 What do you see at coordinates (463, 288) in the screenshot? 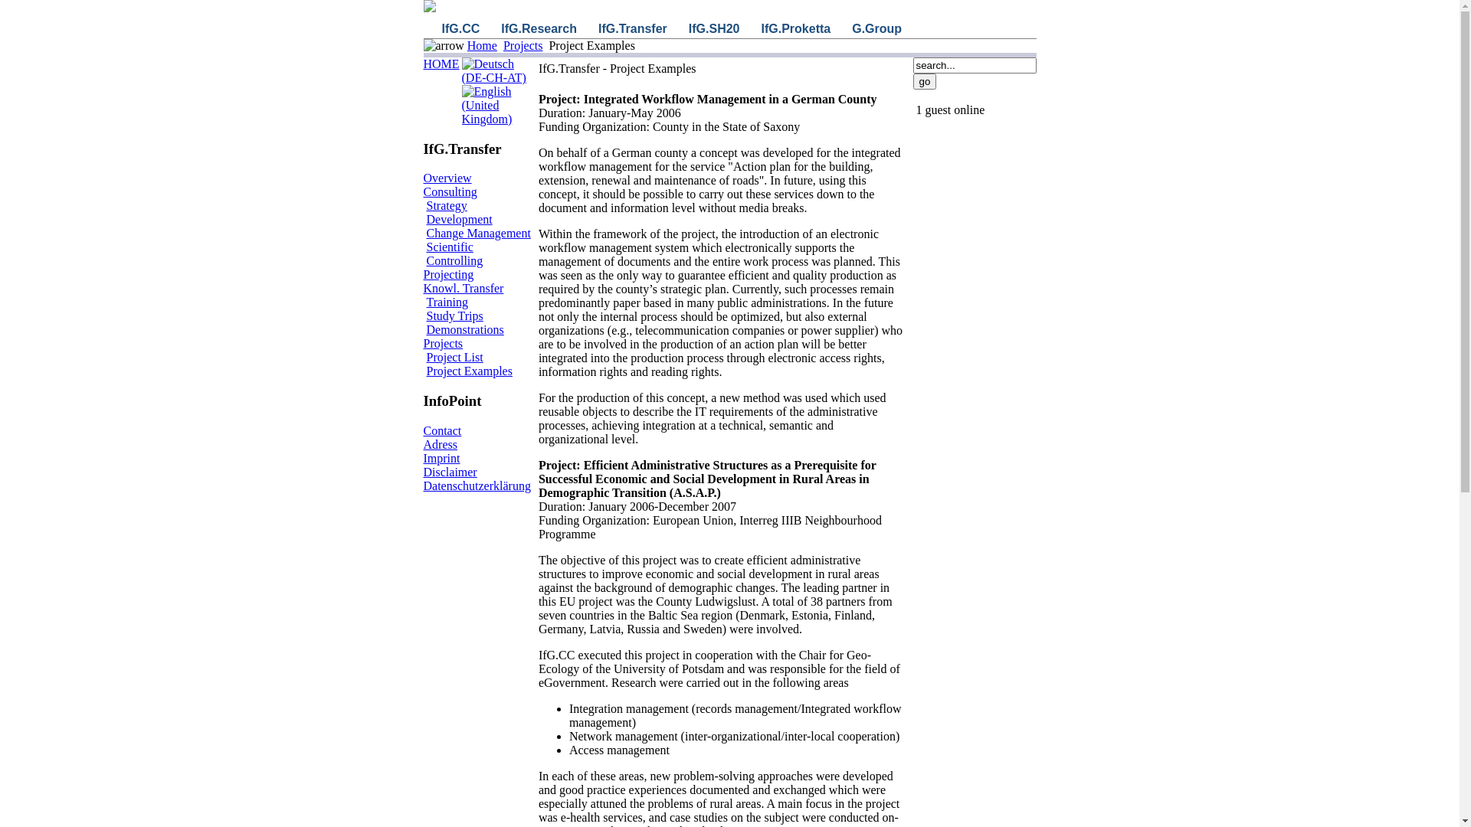
I see `Knowl. Transfer` at bounding box center [463, 288].